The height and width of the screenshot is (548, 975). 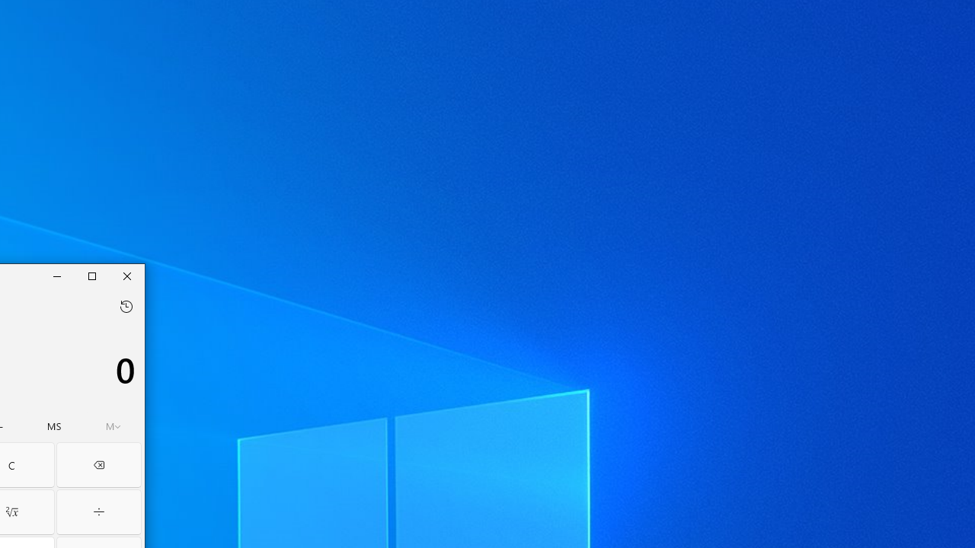 What do you see at coordinates (57, 276) in the screenshot?
I see `Minimize Calculator` at bounding box center [57, 276].